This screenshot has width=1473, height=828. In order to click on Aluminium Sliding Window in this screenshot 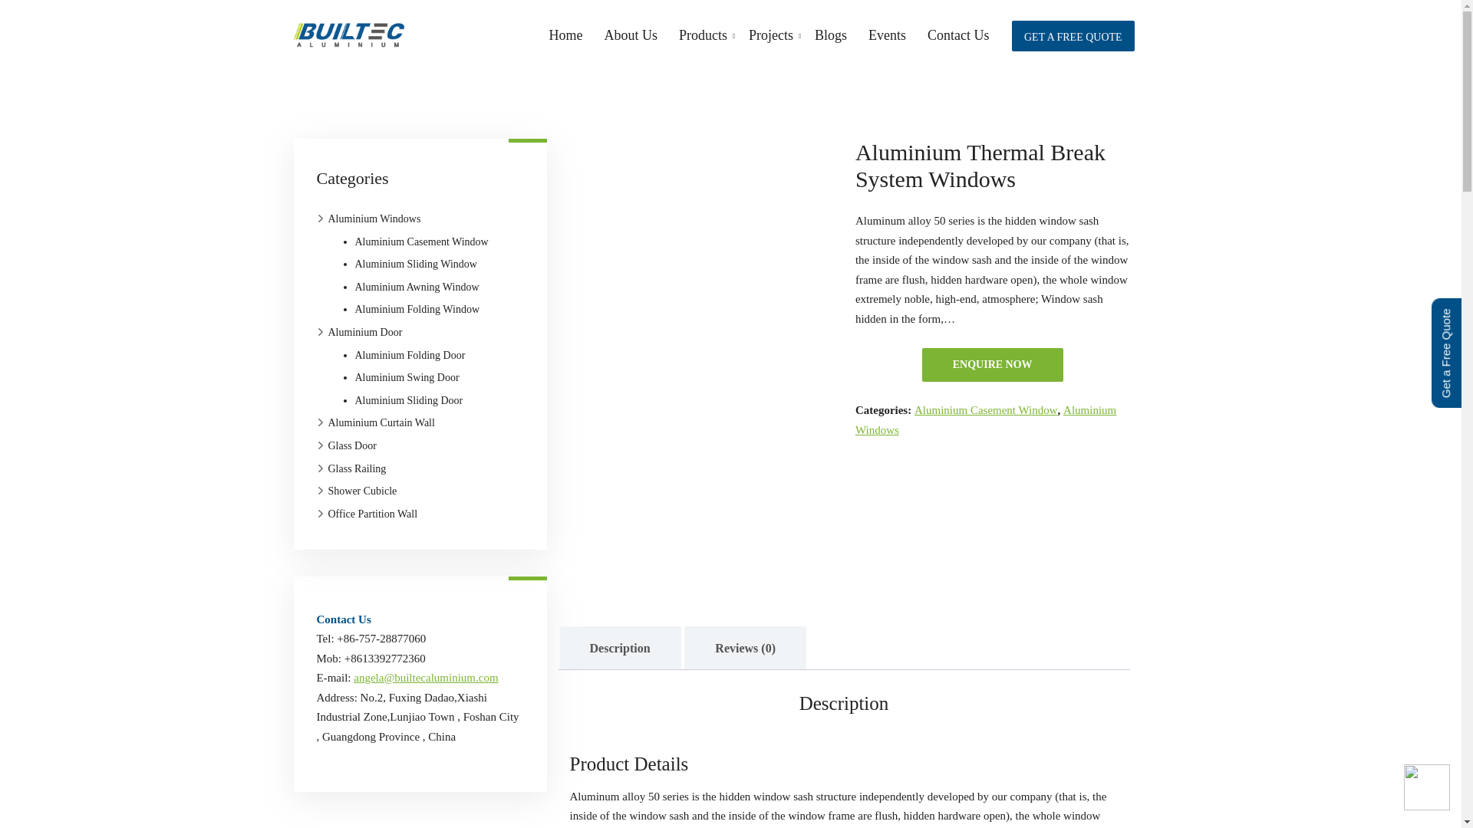, I will do `click(411, 264)`.